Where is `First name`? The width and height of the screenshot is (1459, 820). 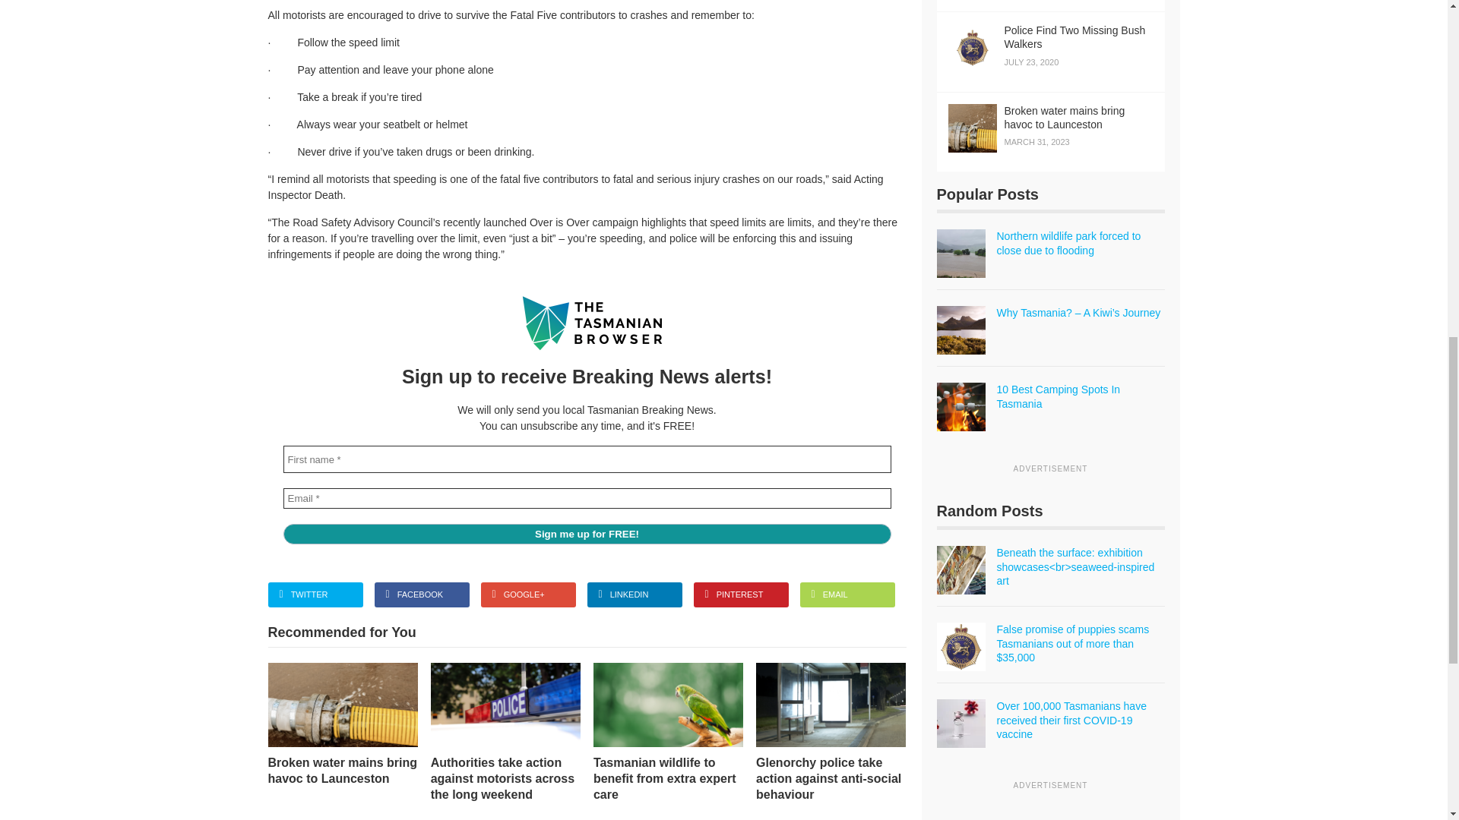 First name is located at coordinates (587, 459).